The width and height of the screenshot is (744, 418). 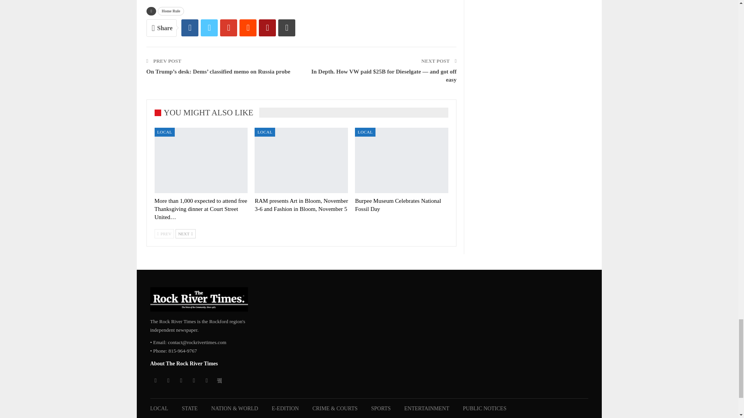 I want to click on Burpee Museum Celebrates National Fossil Day, so click(x=398, y=204).